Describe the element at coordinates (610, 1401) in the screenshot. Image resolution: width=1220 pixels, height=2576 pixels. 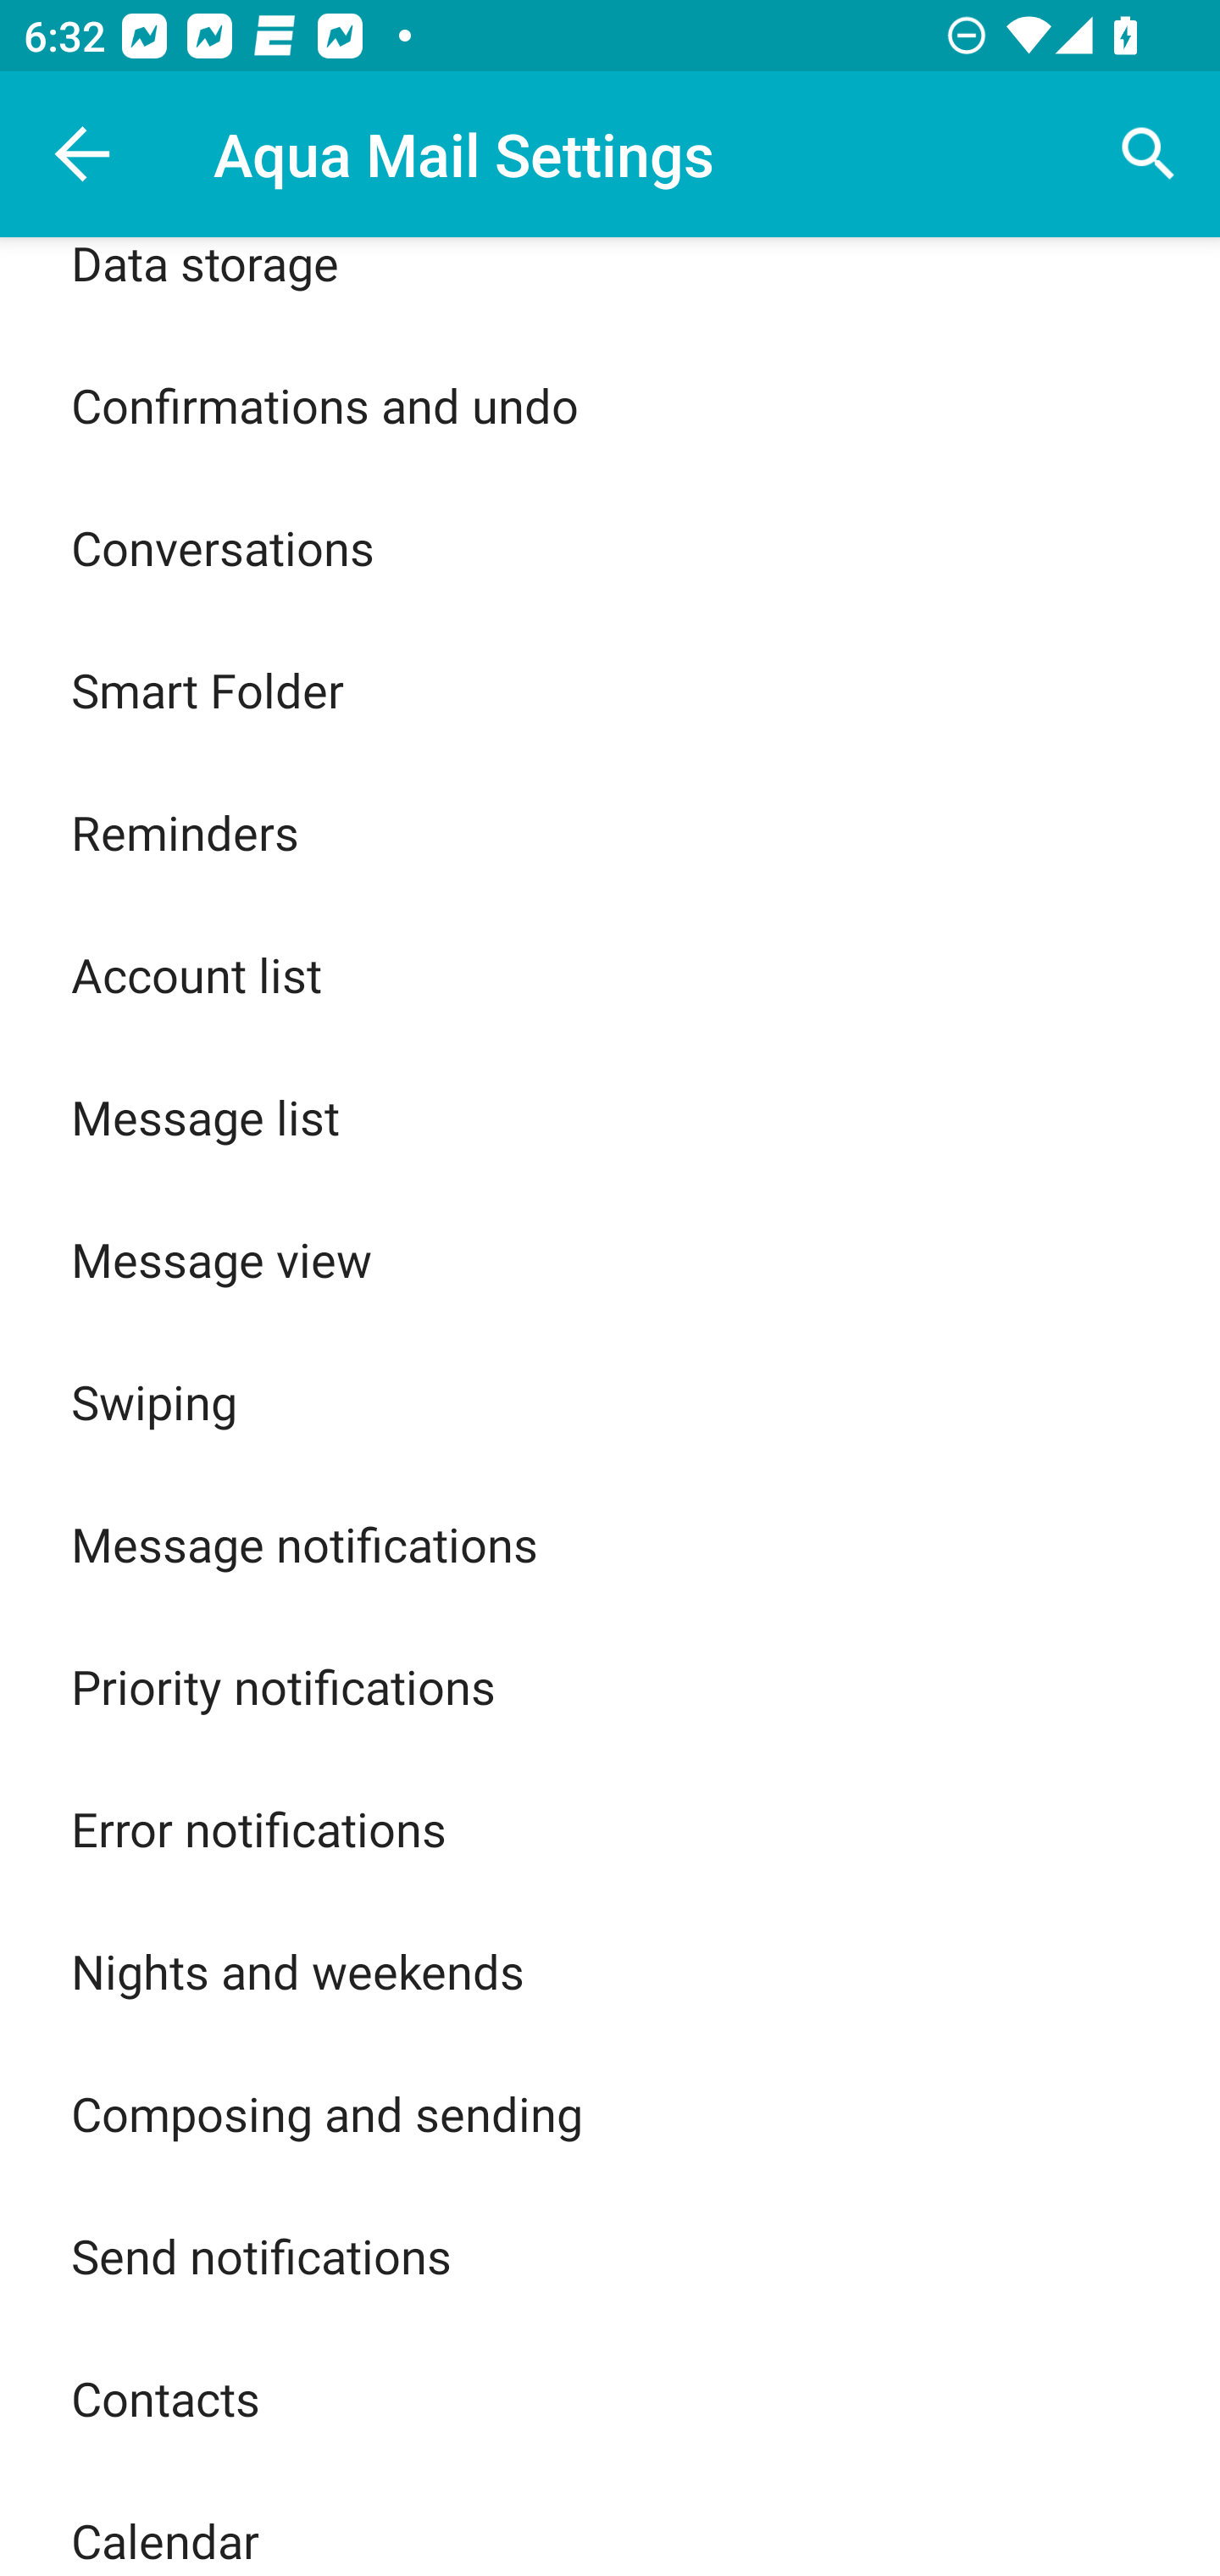
I see `Swiping` at that location.